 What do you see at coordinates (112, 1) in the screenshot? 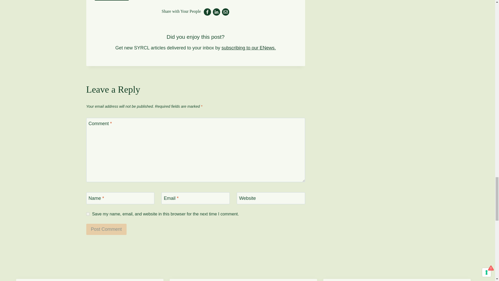
I see `Centennial Dam` at bounding box center [112, 1].